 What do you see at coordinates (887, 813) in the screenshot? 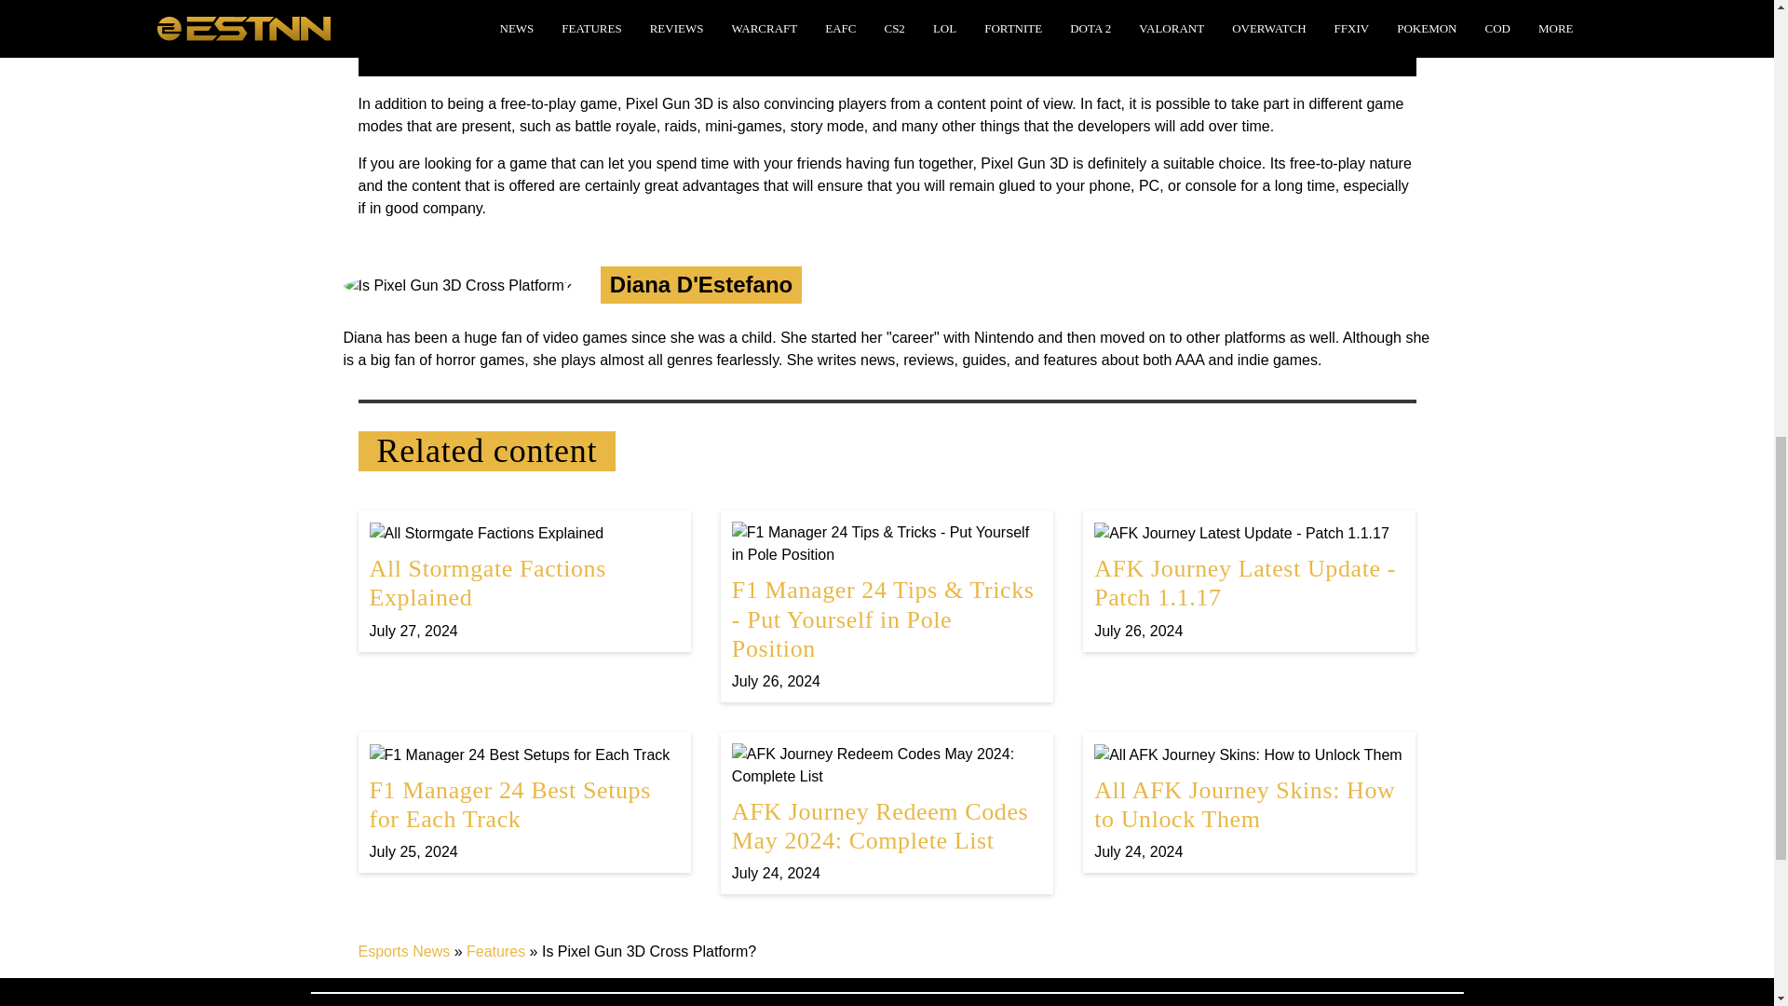
I see `AFK Journey Redeem Codes May 2024: Complete List` at bounding box center [887, 813].